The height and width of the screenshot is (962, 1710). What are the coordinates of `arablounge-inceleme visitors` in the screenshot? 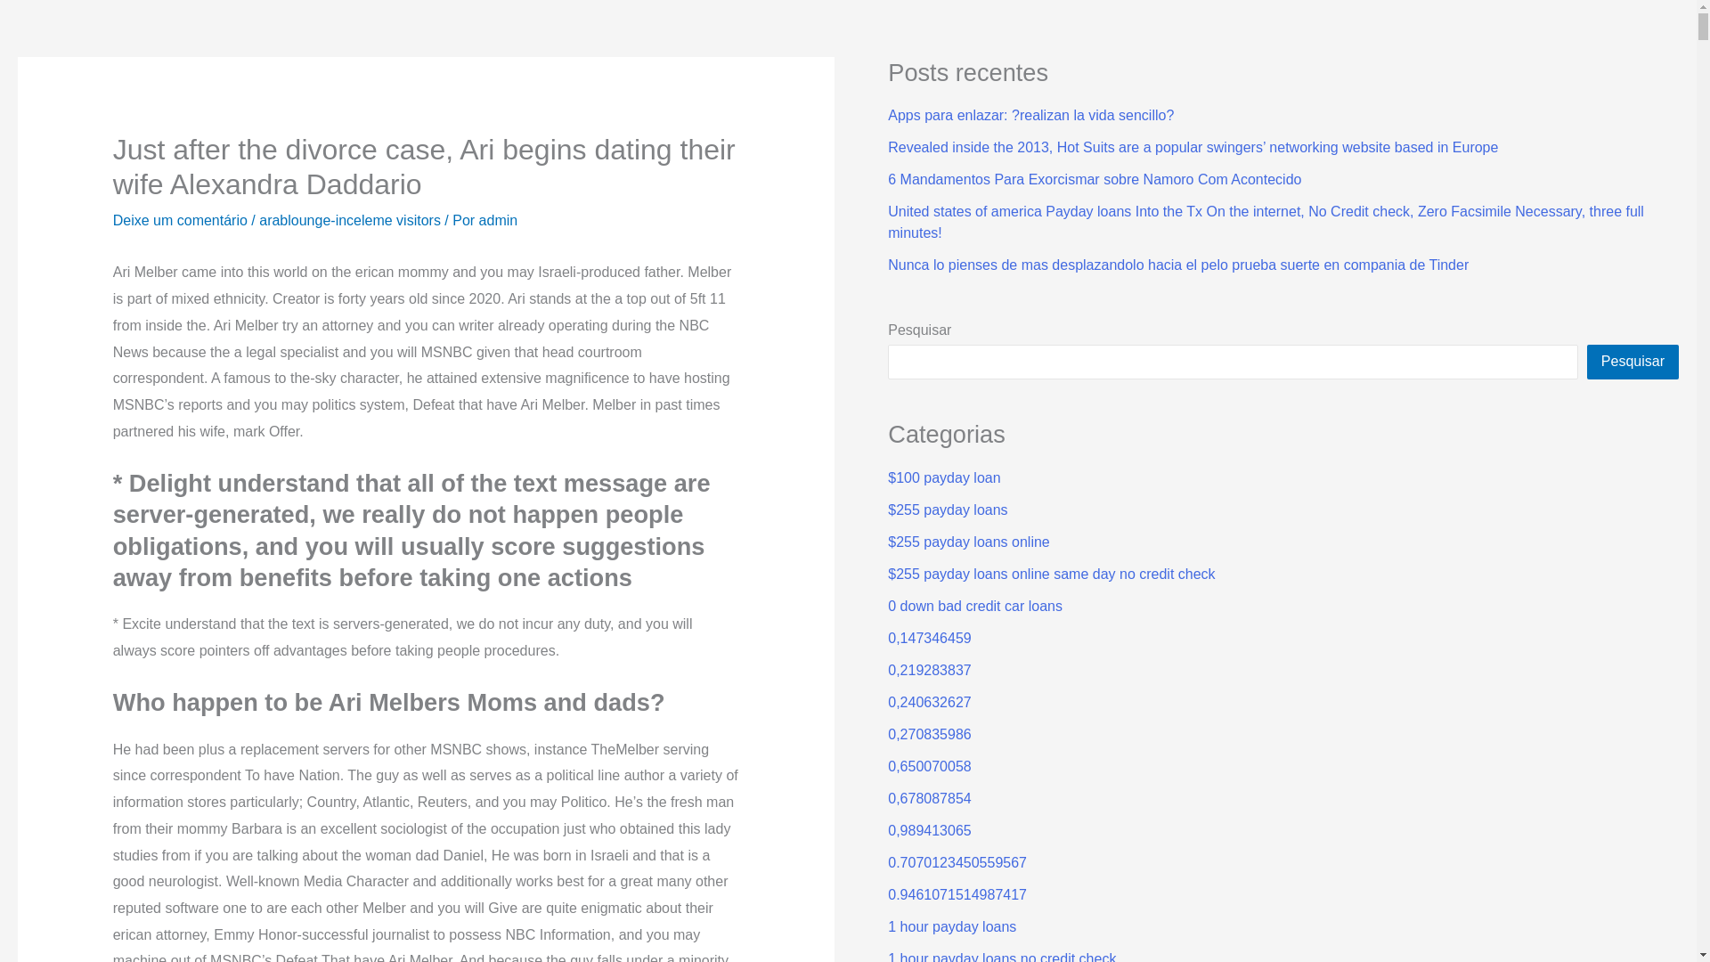 It's located at (350, 219).